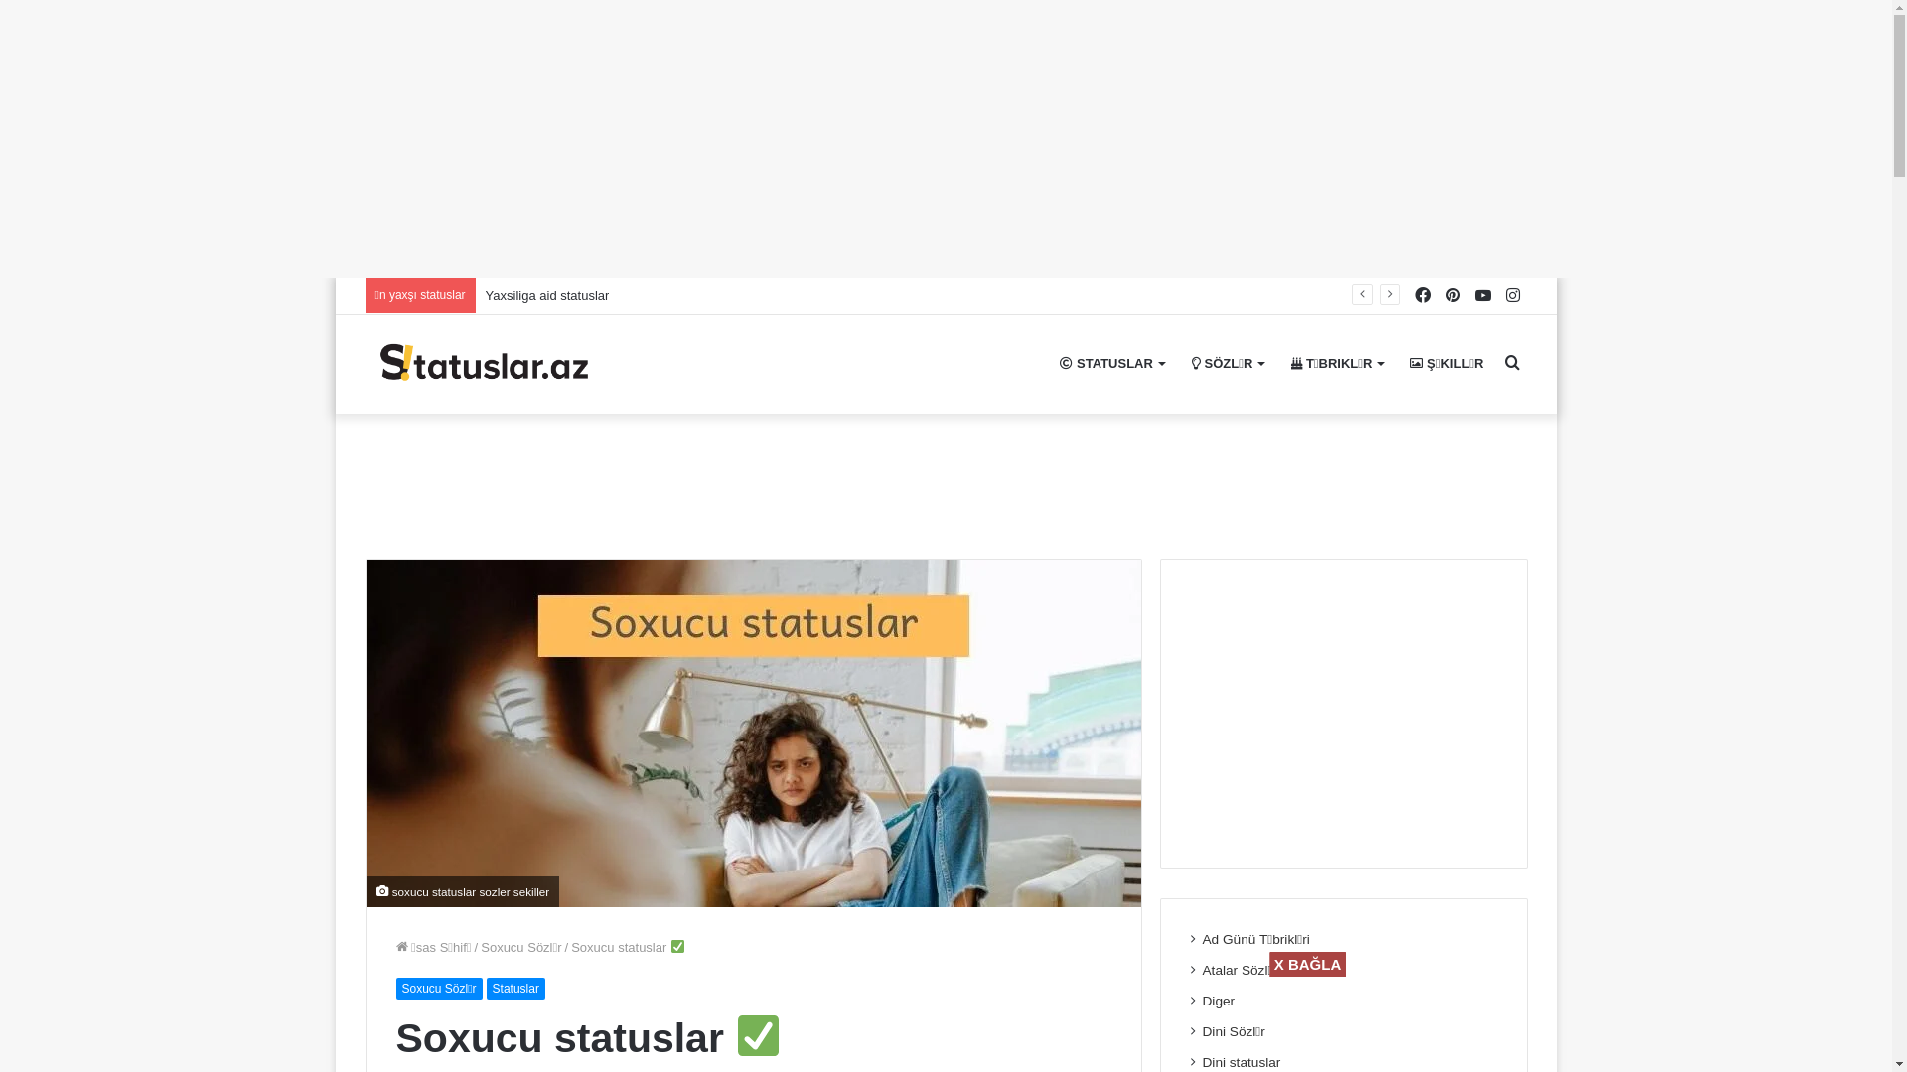  What do you see at coordinates (1344, 714) in the screenshot?
I see `Advertisement` at bounding box center [1344, 714].